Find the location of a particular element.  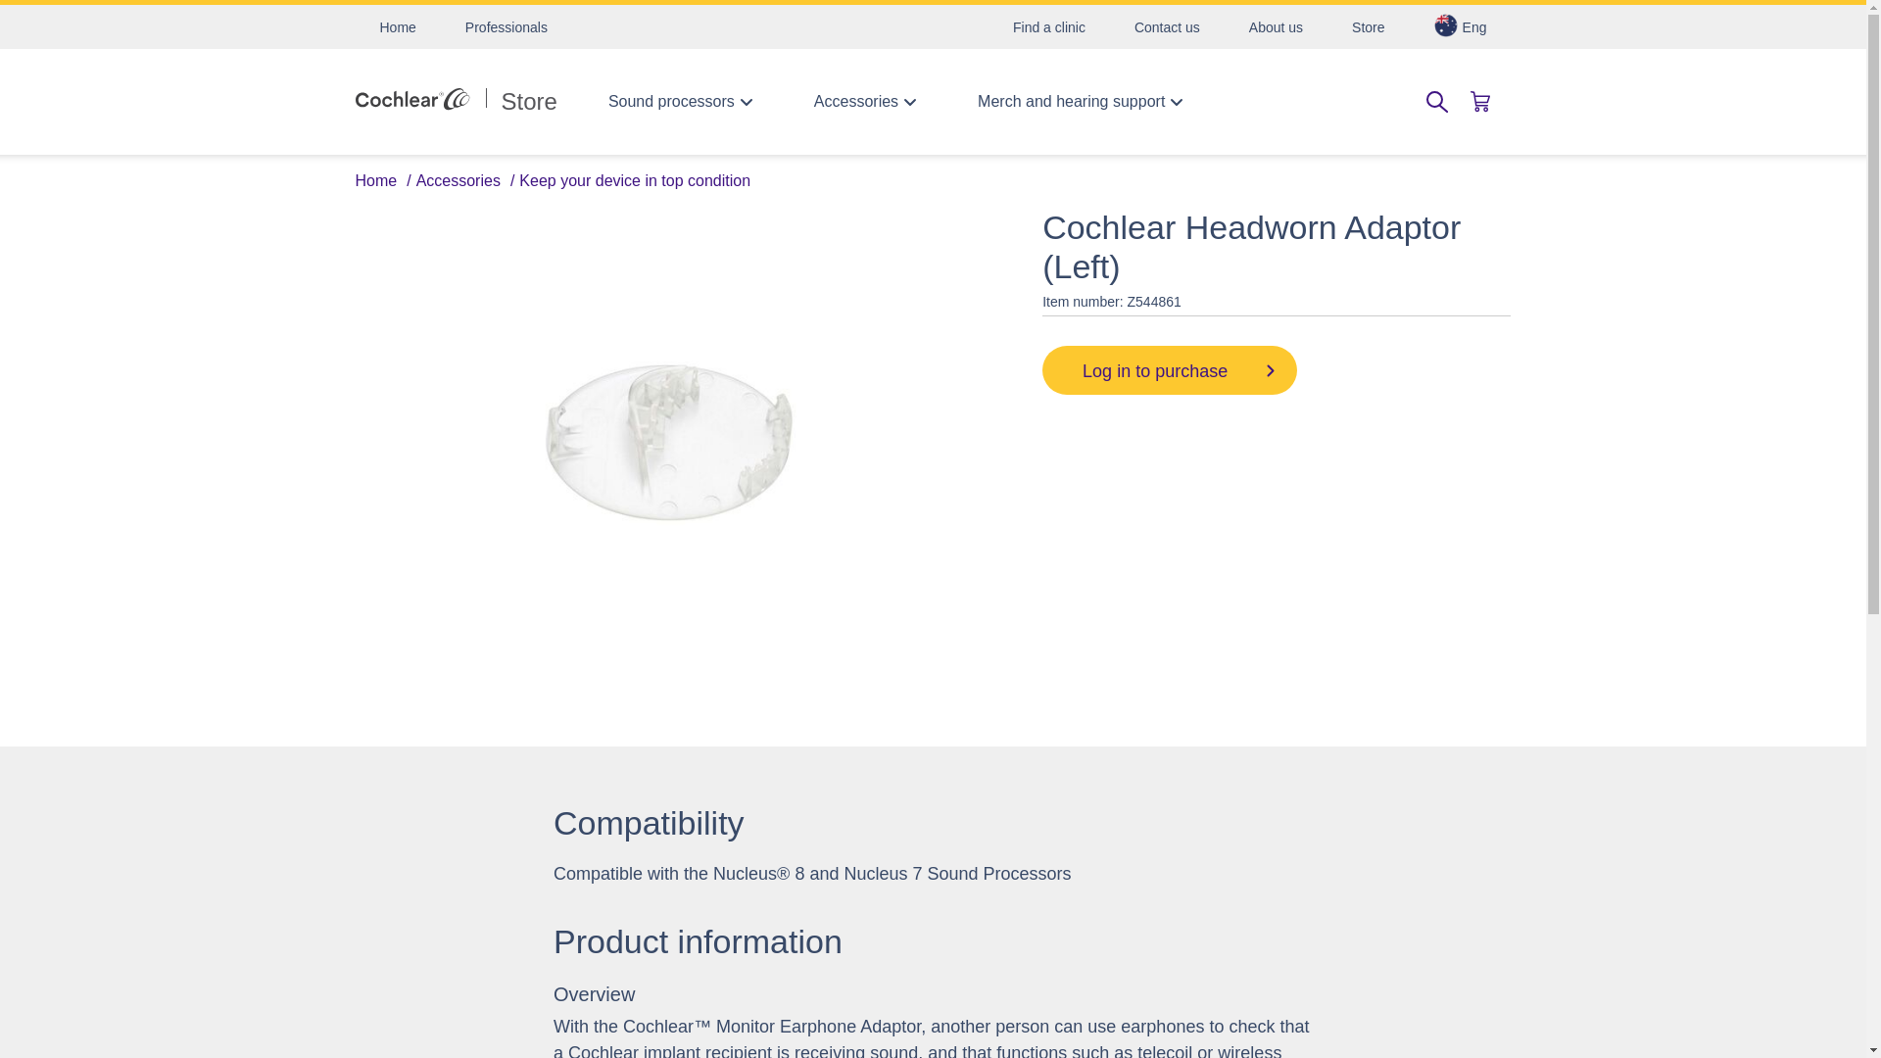

Find a clinic is located at coordinates (1048, 26).